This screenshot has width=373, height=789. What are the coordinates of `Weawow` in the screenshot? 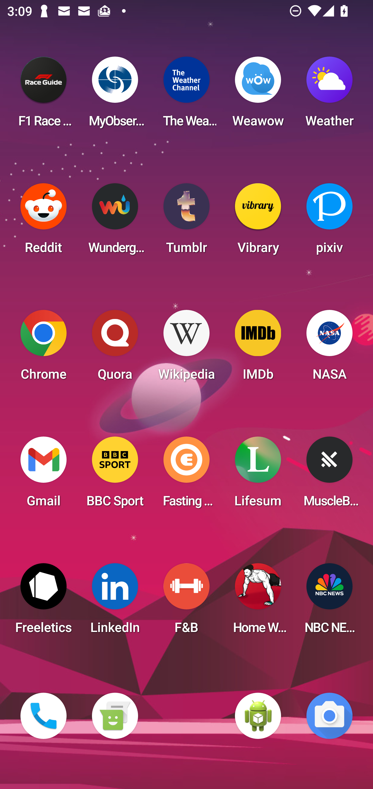 It's located at (258, 95).